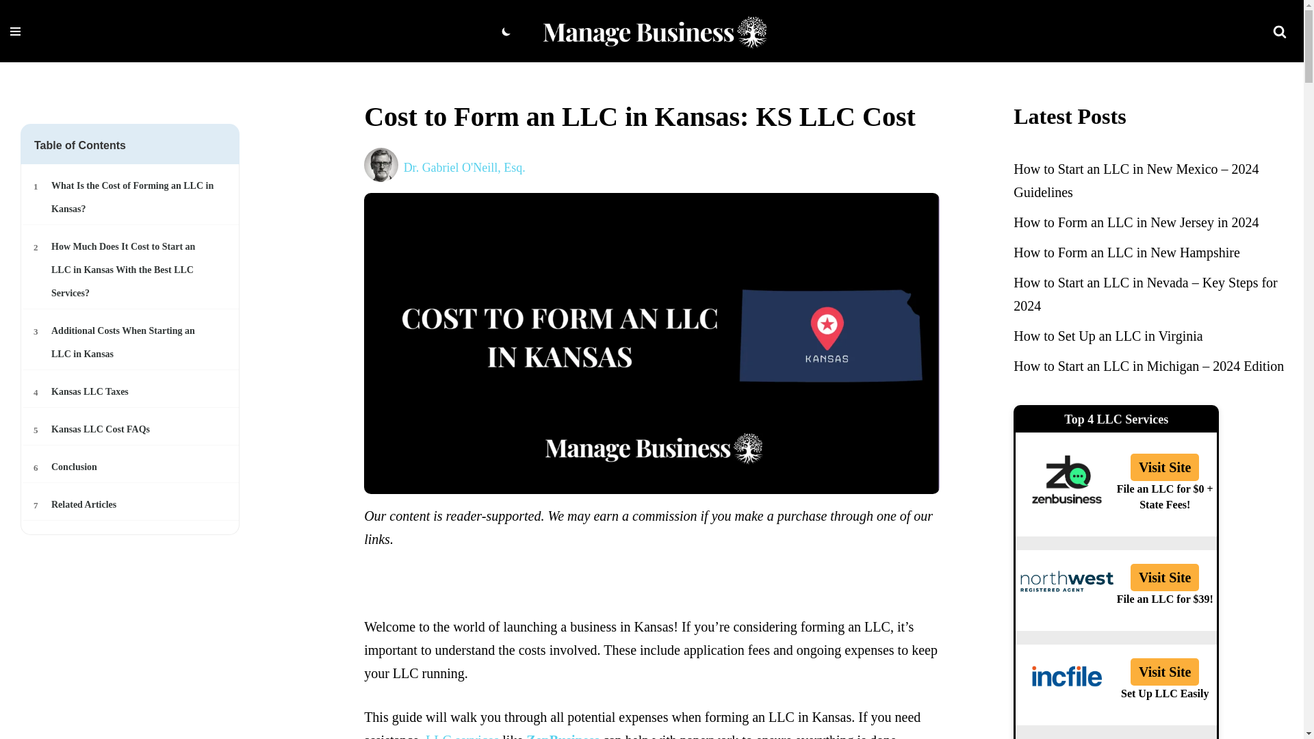 The height and width of the screenshot is (739, 1314). Describe the element at coordinates (10, 29) in the screenshot. I see `Skip to content` at that location.